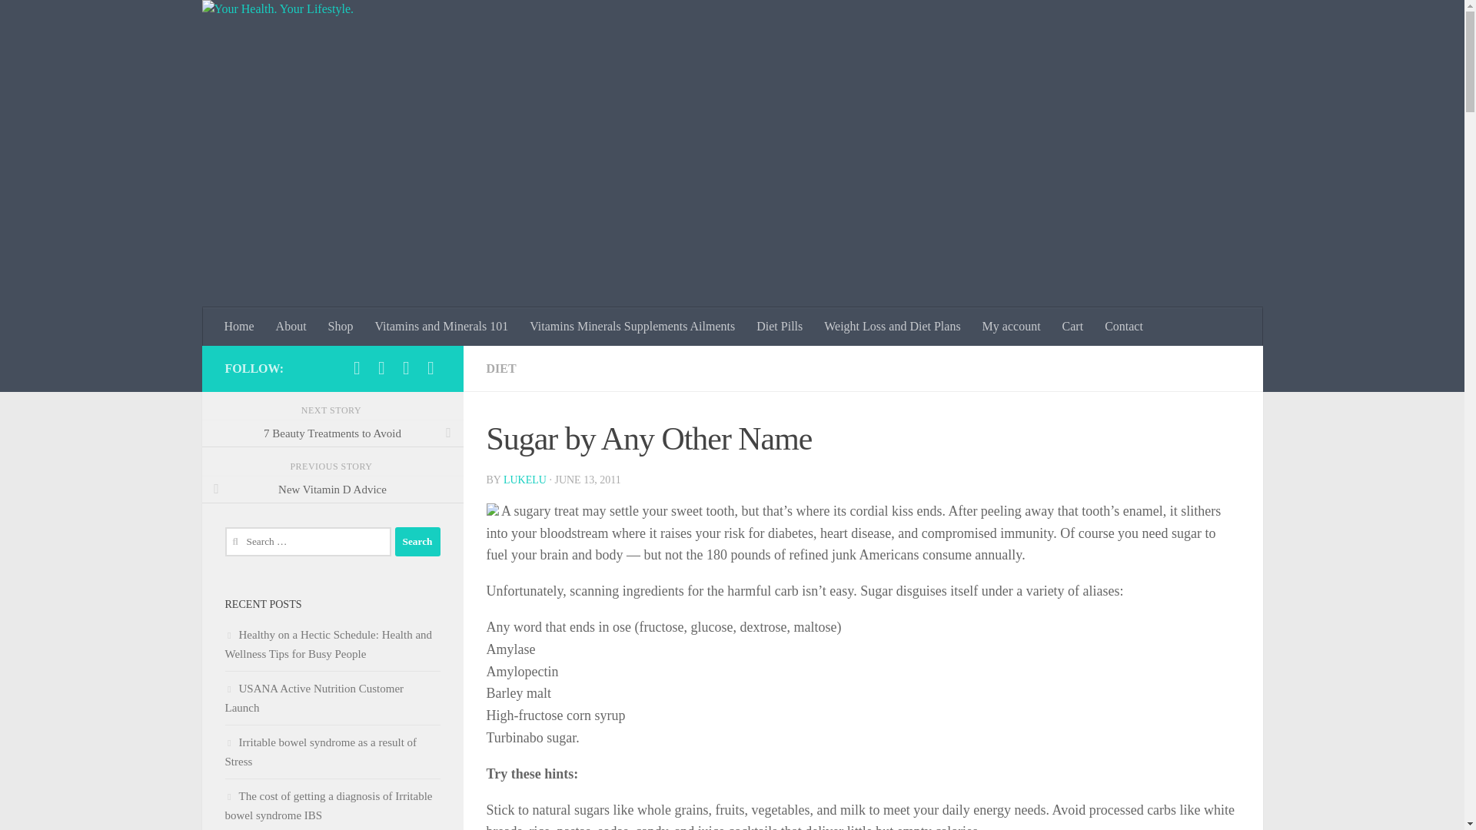 The image size is (1476, 830). Describe the element at coordinates (341, 326) in the screenshot. I see `Shop` at that location.